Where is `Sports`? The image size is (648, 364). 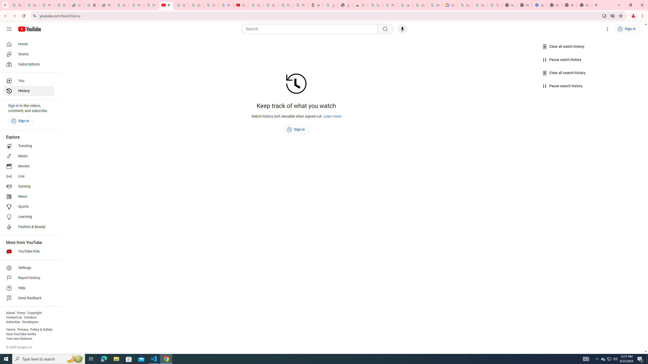 Sports is located at coordinates (29, 207).